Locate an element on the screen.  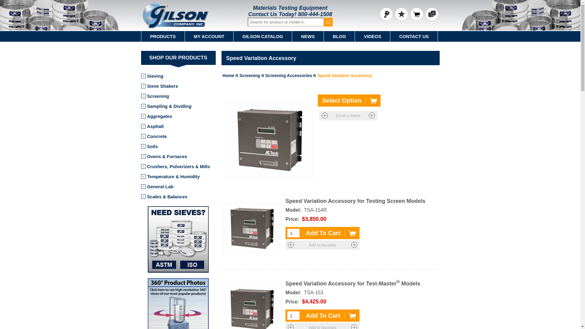
GILSON CATALOG is located at coordinates (263, 36).